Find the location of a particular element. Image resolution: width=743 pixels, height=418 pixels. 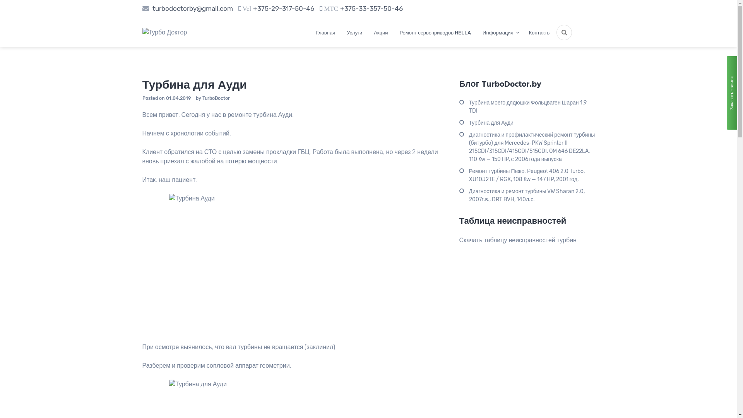

turbodoctorby@gmail.com is located at coordinates (192, 9).